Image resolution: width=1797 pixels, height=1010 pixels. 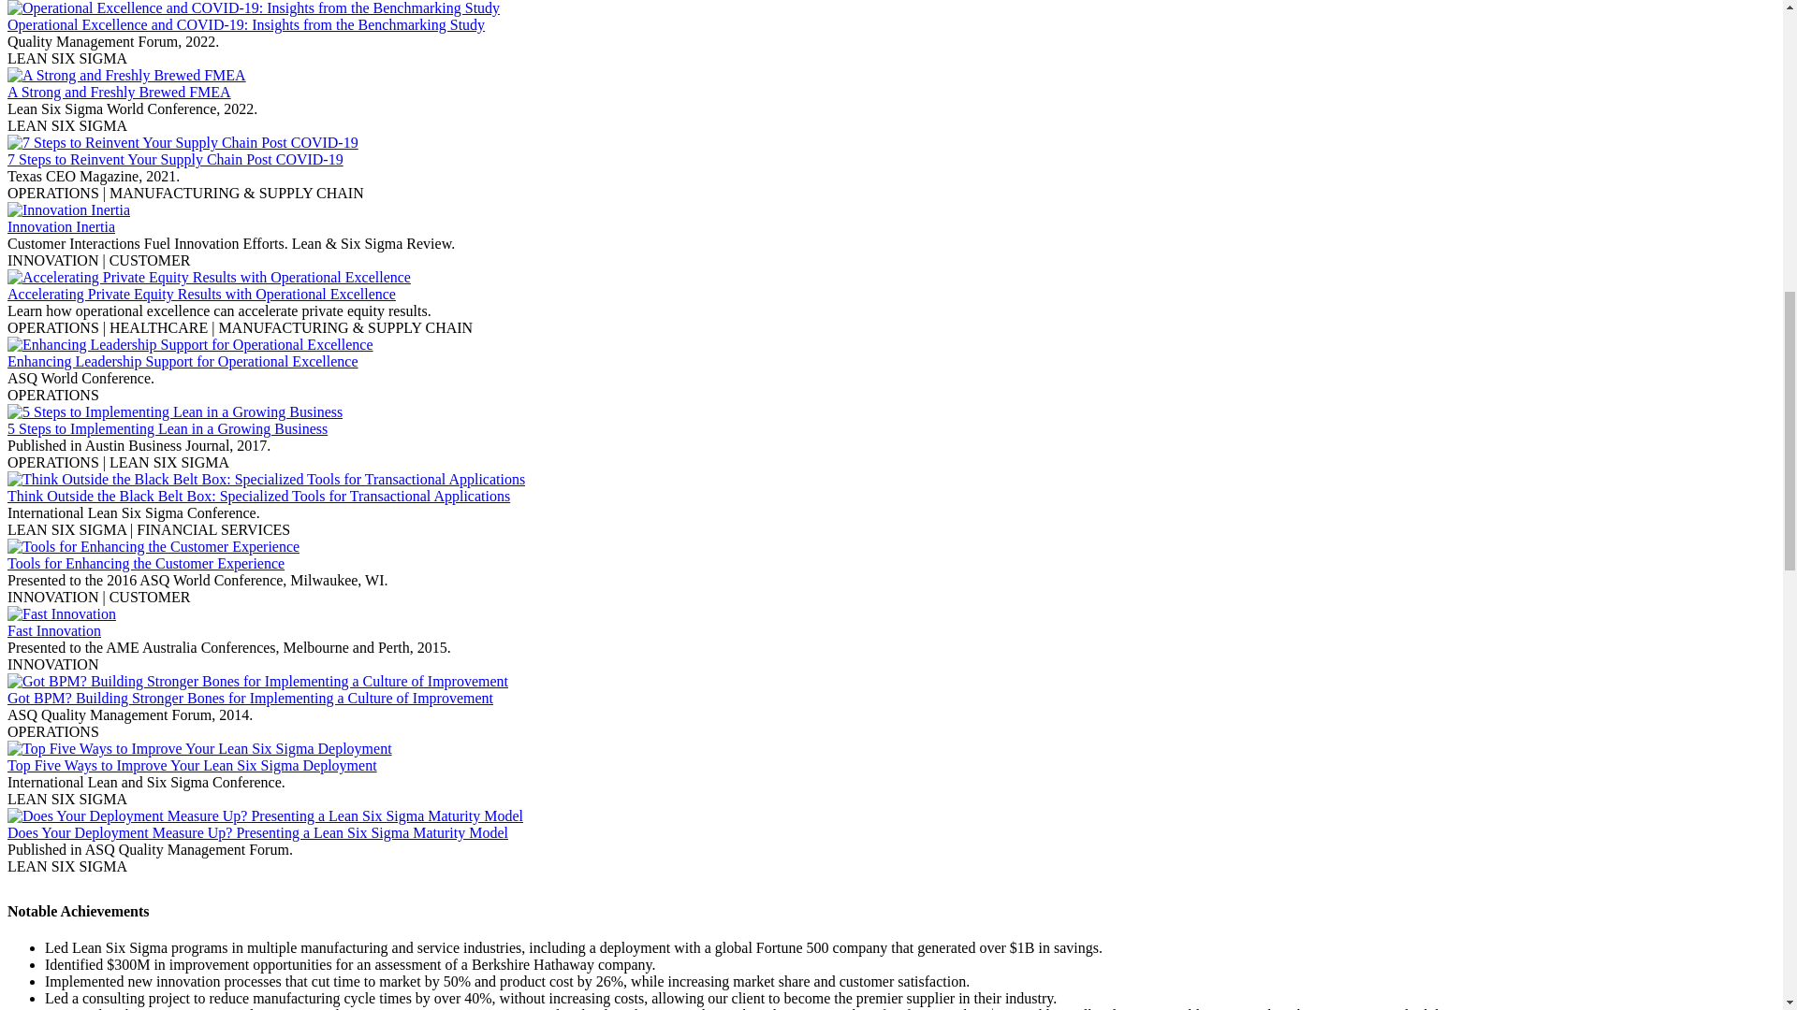 What do you see at coordinates (145, 563) in the screenshot?
I see `Tools for Enhancing the Customer Experience` at bounding box center [145, 563].